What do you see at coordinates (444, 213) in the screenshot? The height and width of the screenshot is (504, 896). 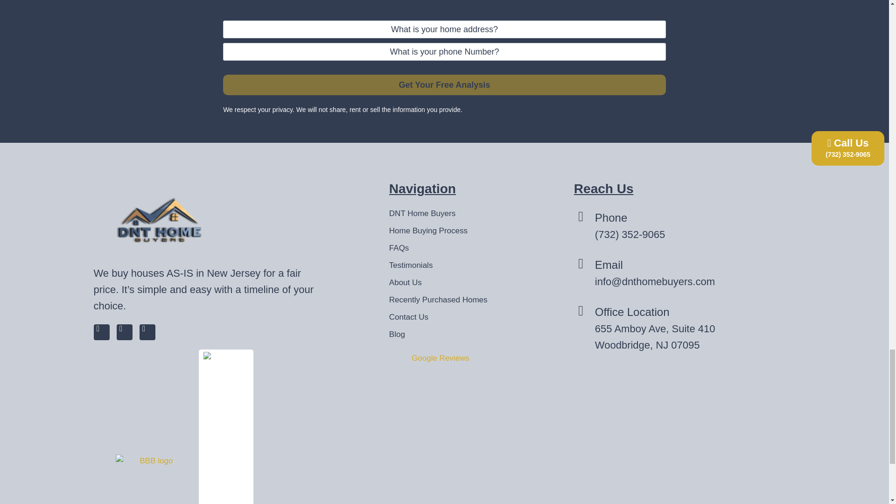 I see `DNT Home Buyers` at bounding box center [444, 213].